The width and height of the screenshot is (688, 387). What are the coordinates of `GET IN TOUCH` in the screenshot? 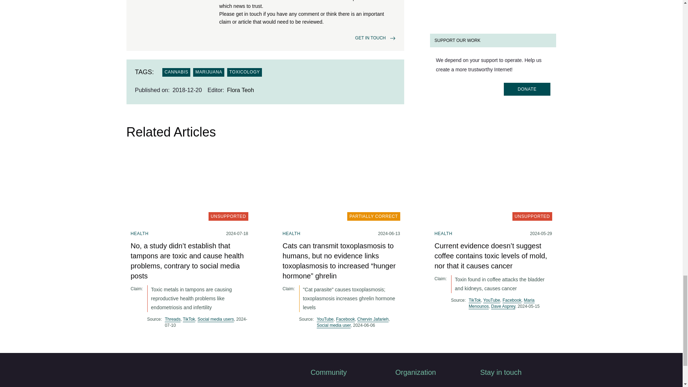 It's located at (370, 38).